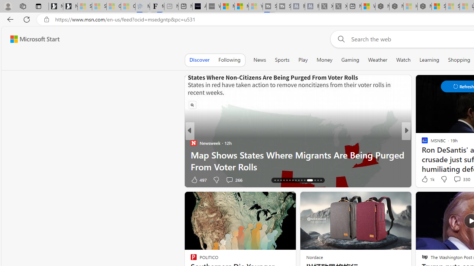  I want to click on View comments 152 Comment, so click(4, 180).